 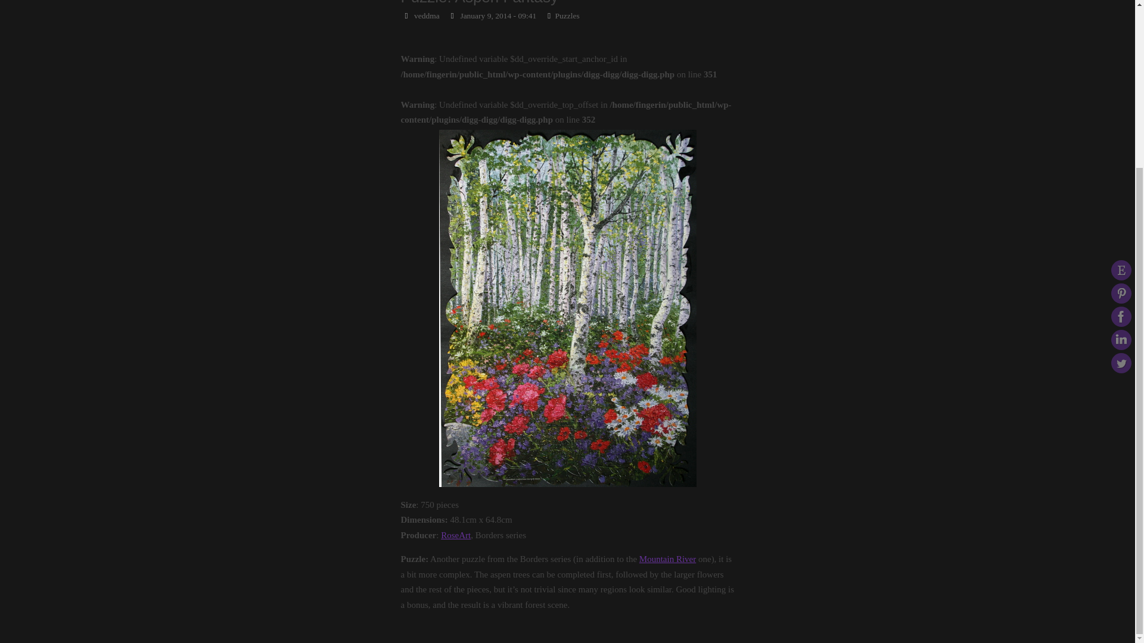 I want to click on Puzzles, so click(x=567, y=15).